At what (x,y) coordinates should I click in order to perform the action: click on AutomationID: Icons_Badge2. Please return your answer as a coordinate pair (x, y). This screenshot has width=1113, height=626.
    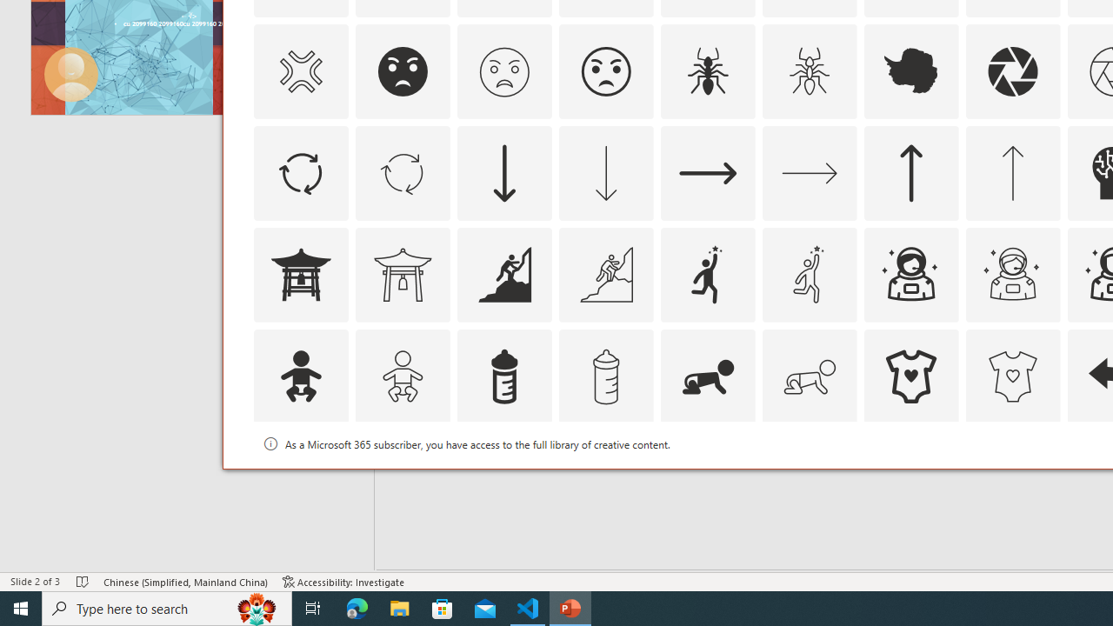
    Looking at the image, I should click on (403, 478).